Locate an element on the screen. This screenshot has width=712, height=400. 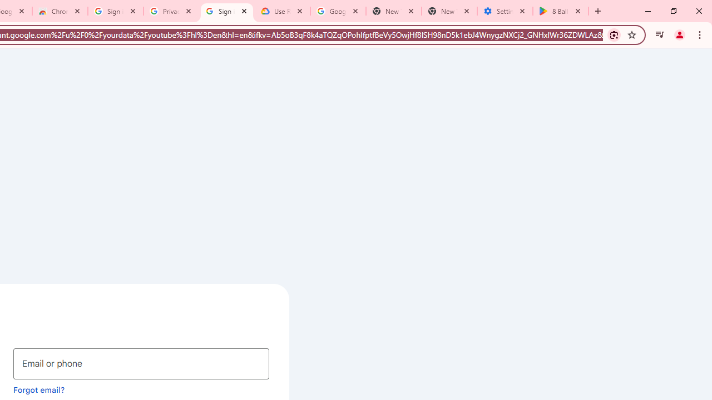
Forgot email? is located at coordinates (39, 389).